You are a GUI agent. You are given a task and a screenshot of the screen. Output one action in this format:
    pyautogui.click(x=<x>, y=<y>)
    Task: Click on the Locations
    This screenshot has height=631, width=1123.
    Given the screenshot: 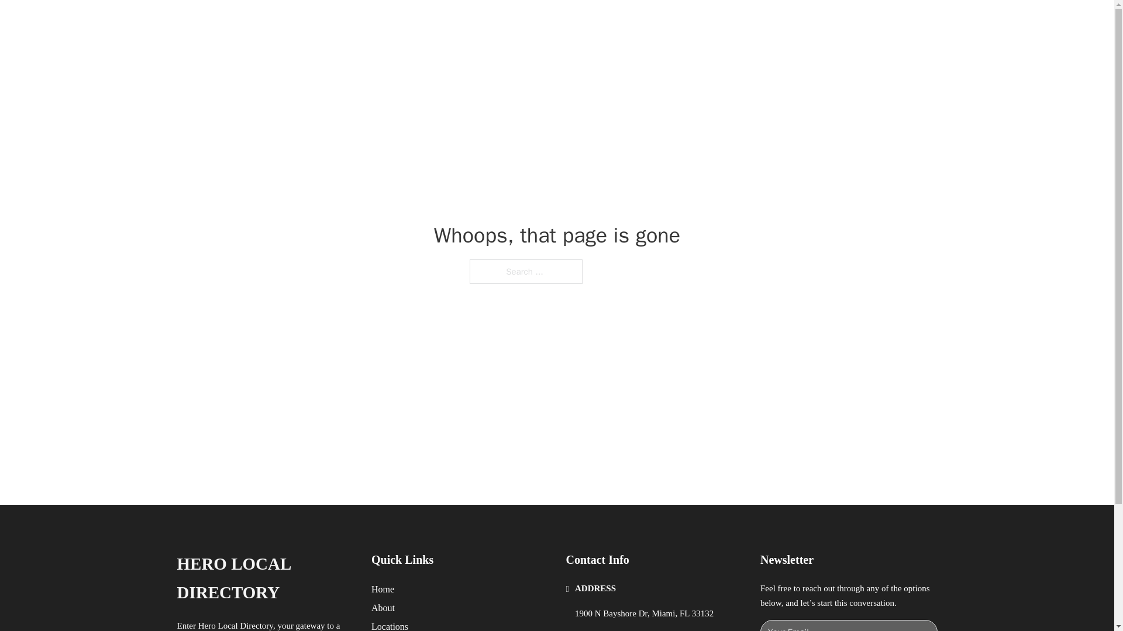 What is the action you would take?
    pyautogui.click(x=390, y=625)
    